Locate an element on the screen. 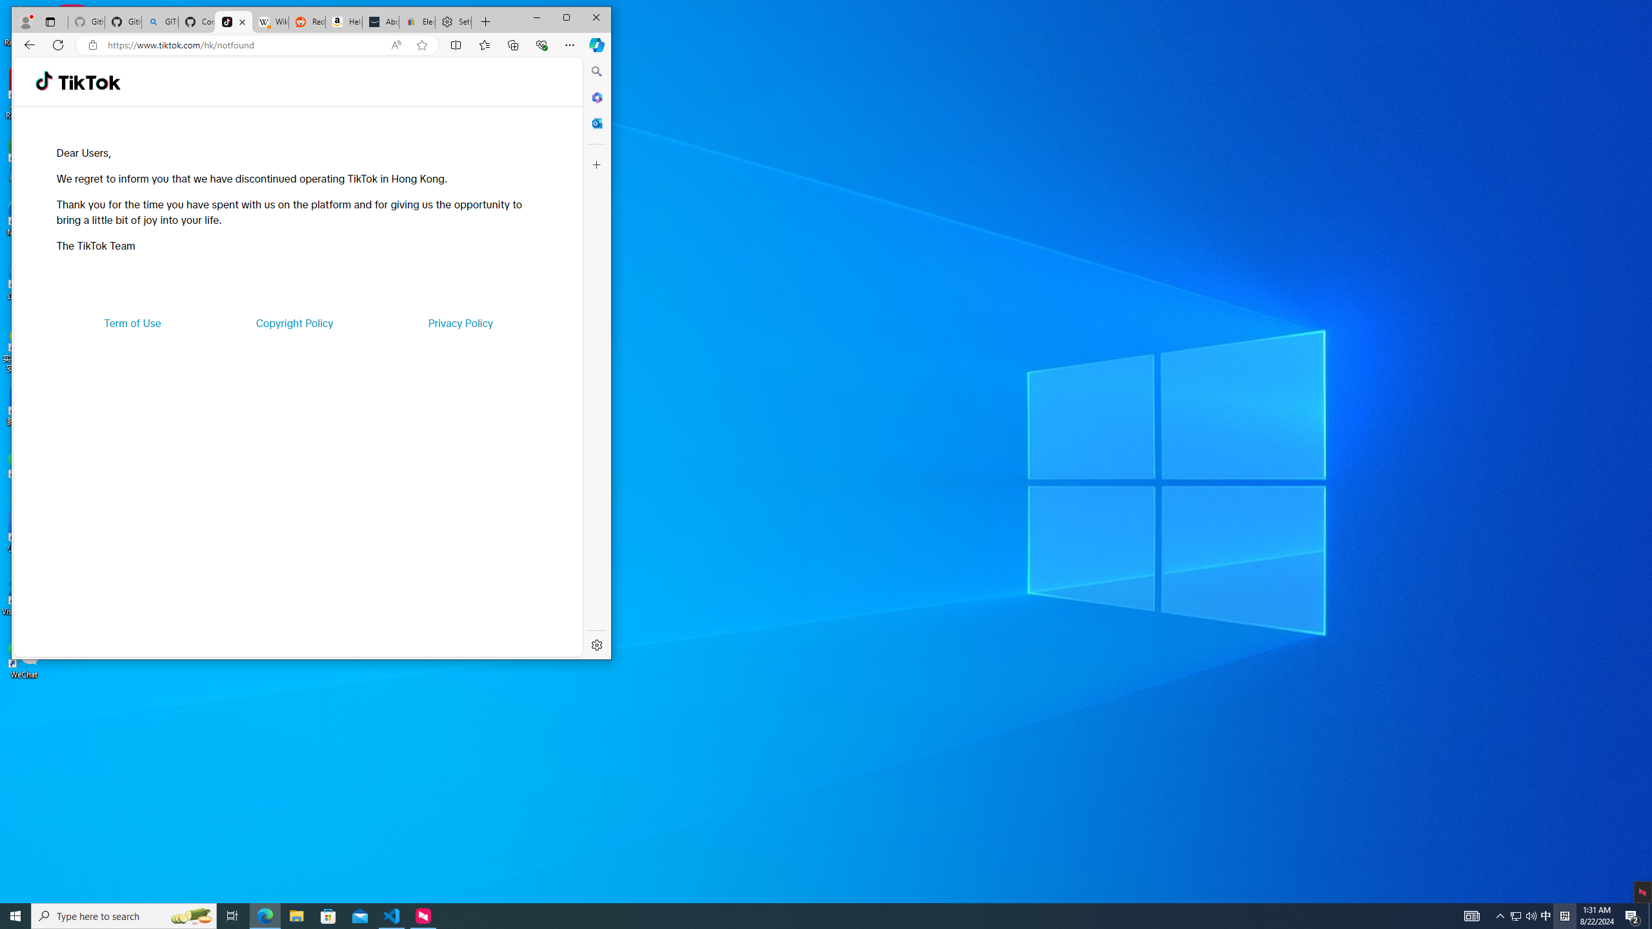 The width and height of the screenshot is (1652, 929). Maximize is located at coordinates (567, 18).